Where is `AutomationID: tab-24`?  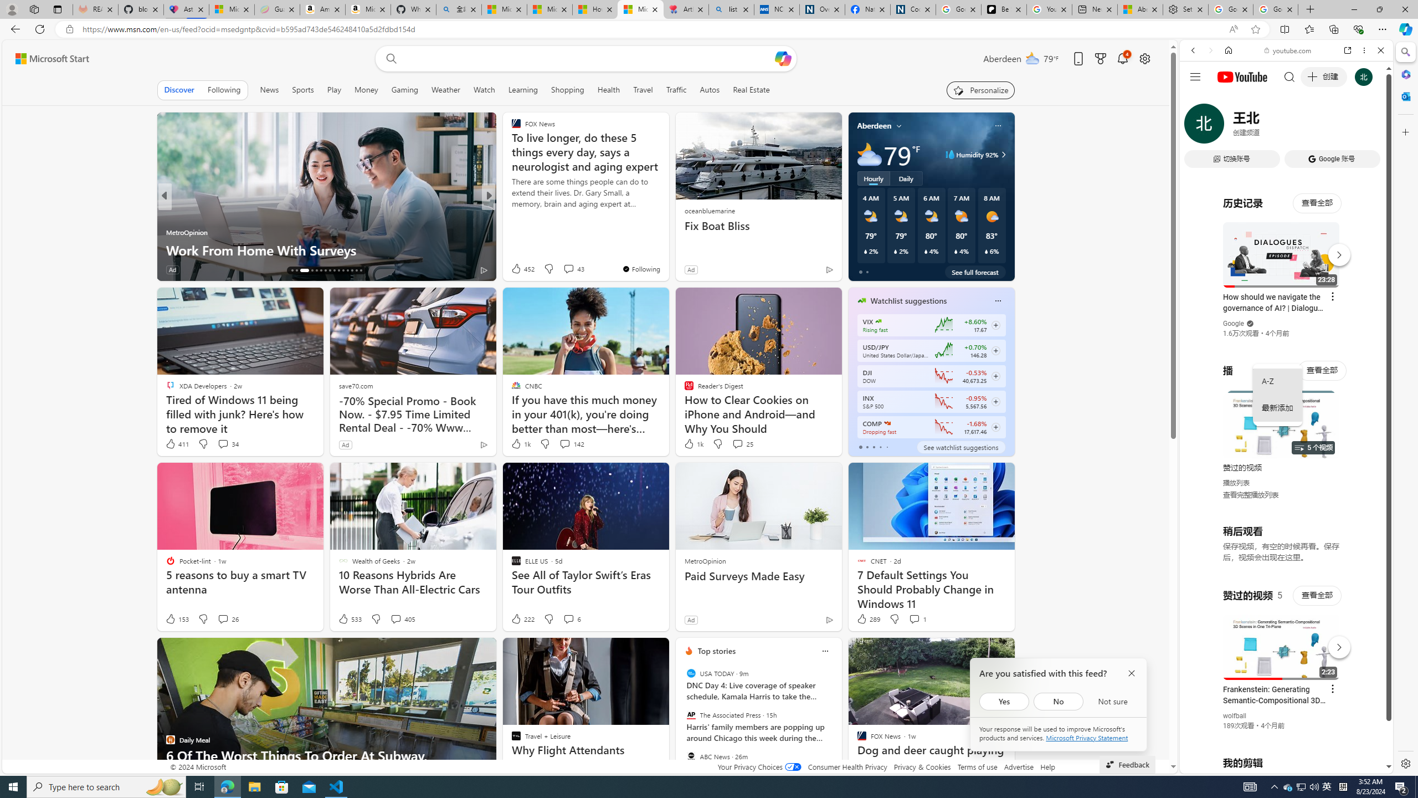 AutomationID: tab-24 is located at coordinates (335, 270).